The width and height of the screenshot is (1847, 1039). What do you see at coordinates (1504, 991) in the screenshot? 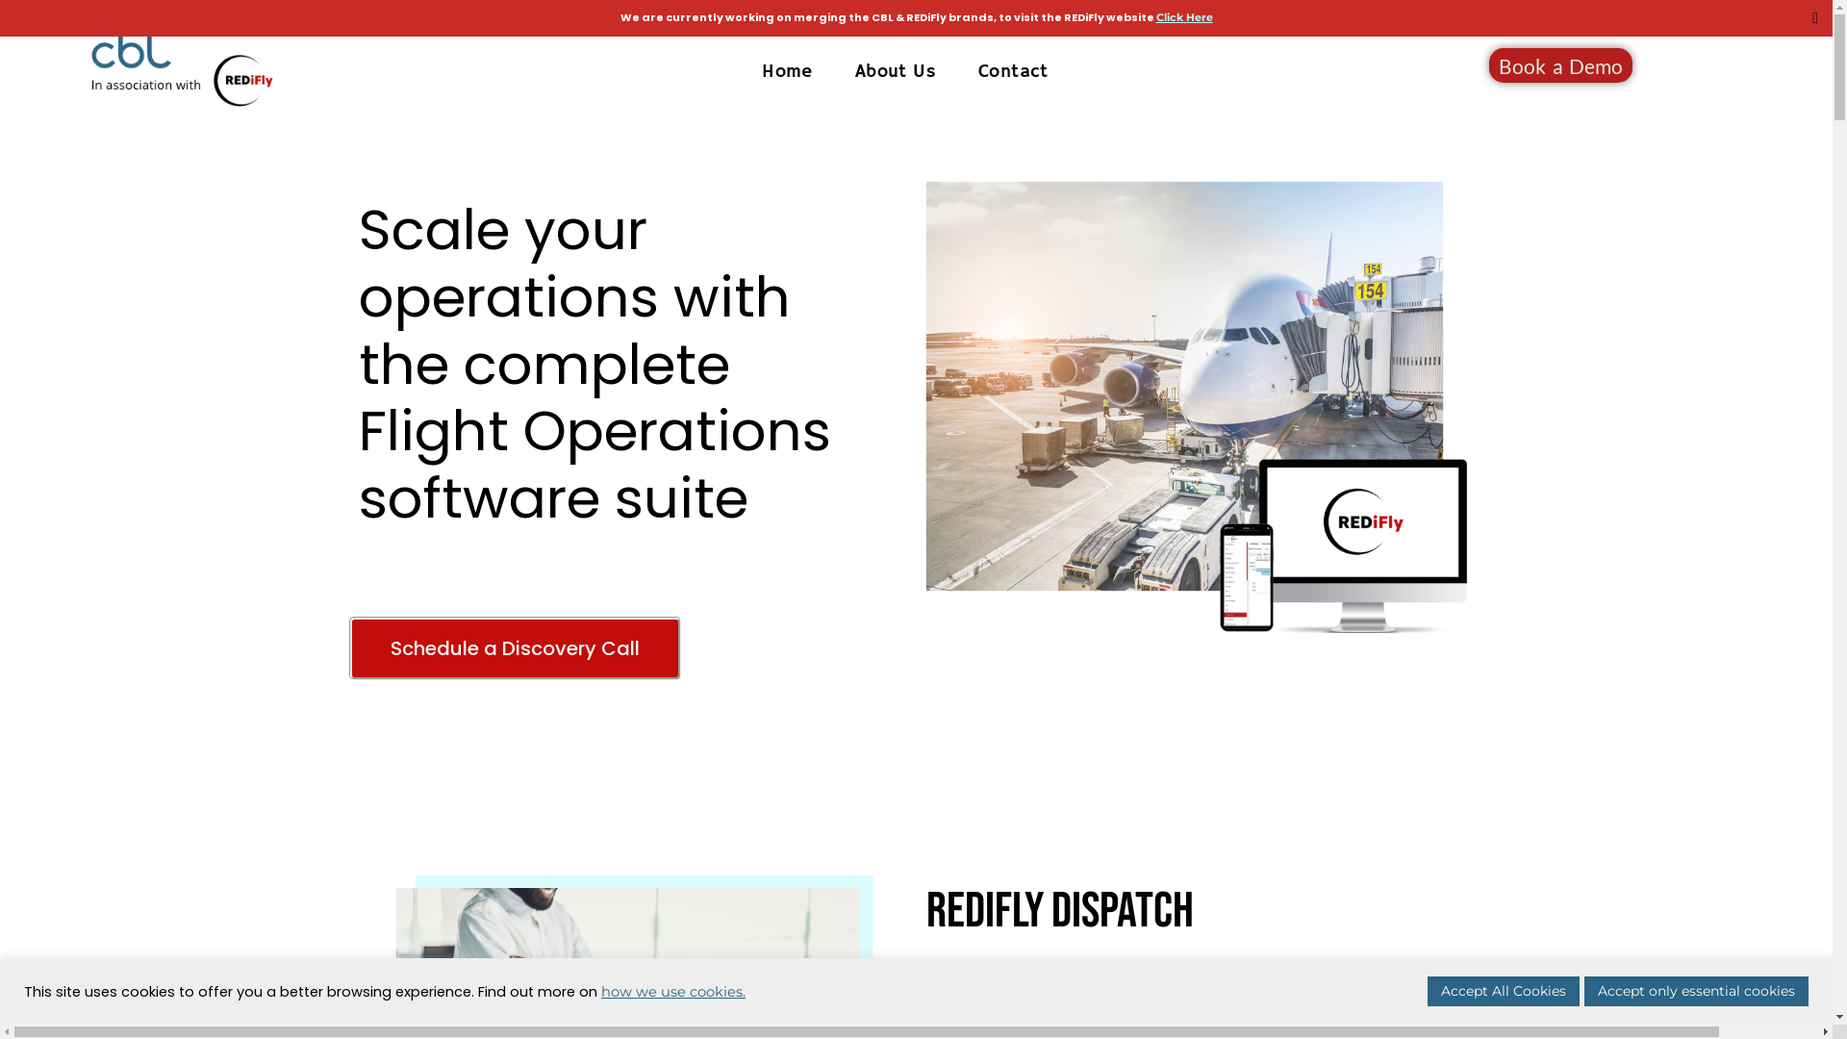
I see `Accept All Cookies` at bounding box center [1504, 991].